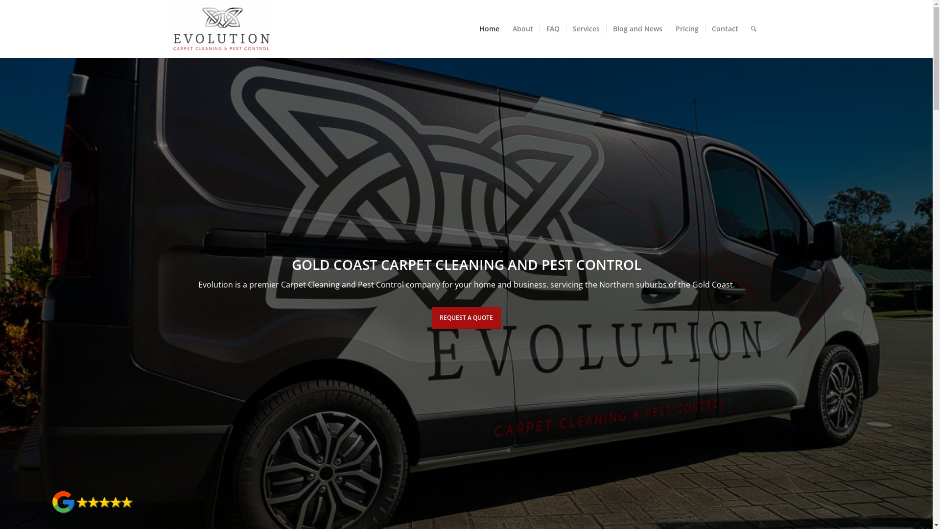 The height and width of the screenshot is (529, 940). I want to click on Home, so click(490, 29).